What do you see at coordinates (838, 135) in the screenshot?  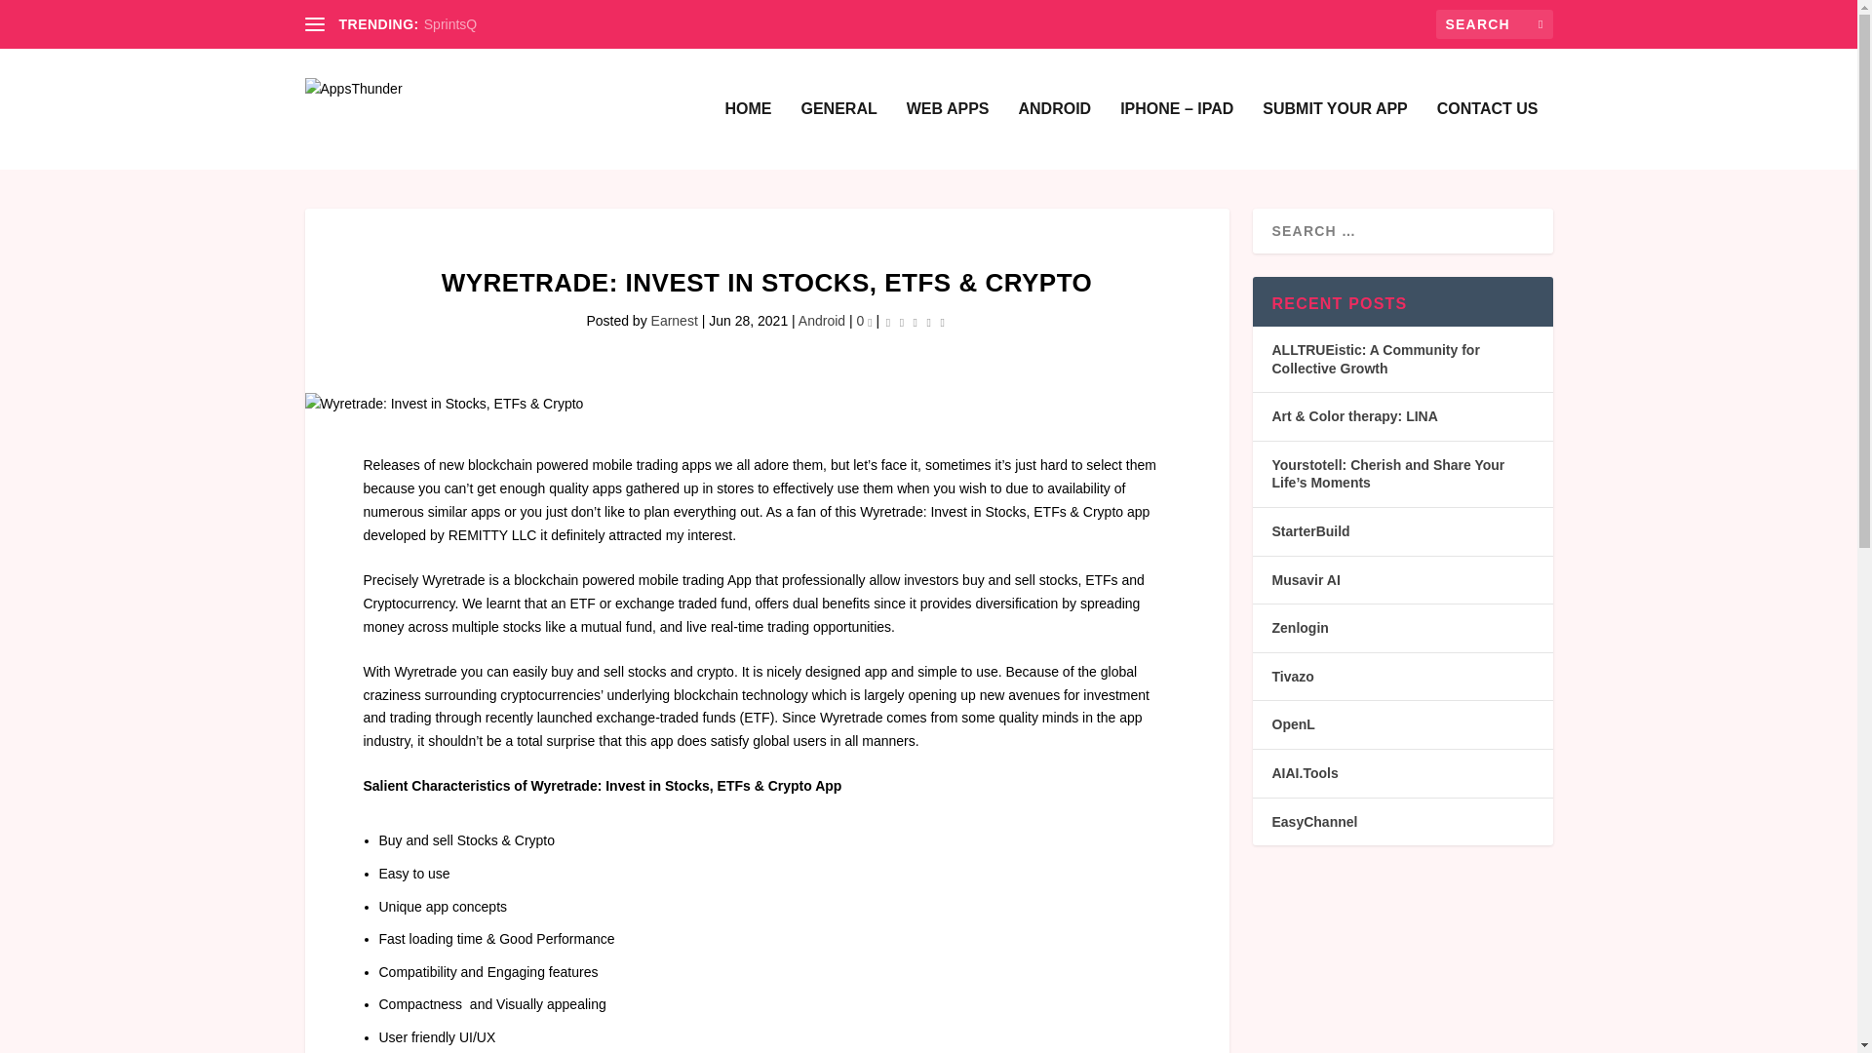 I see `GENERAL` at bounding box center [838, 135].